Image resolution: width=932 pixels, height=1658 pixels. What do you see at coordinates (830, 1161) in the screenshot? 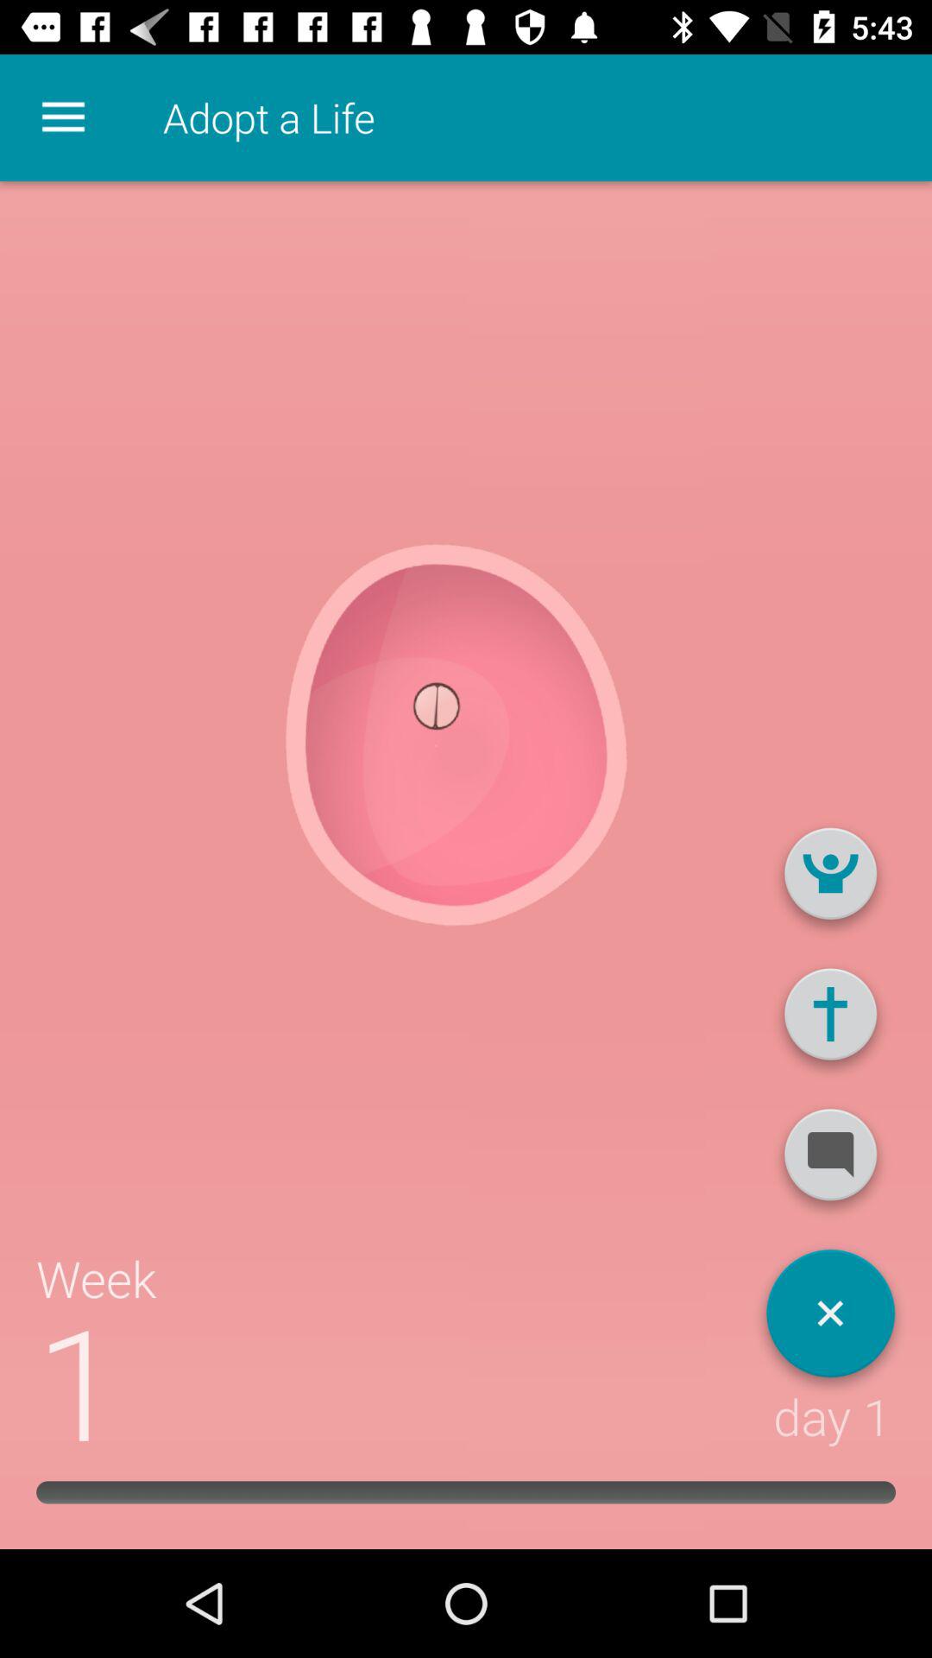
I see `go to message` at bounding box center [830, 1161].